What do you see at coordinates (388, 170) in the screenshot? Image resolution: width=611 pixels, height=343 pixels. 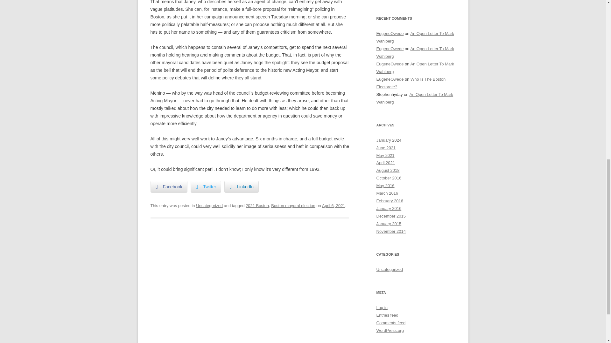 I see `August 2018` at bounding box center [388, 170].